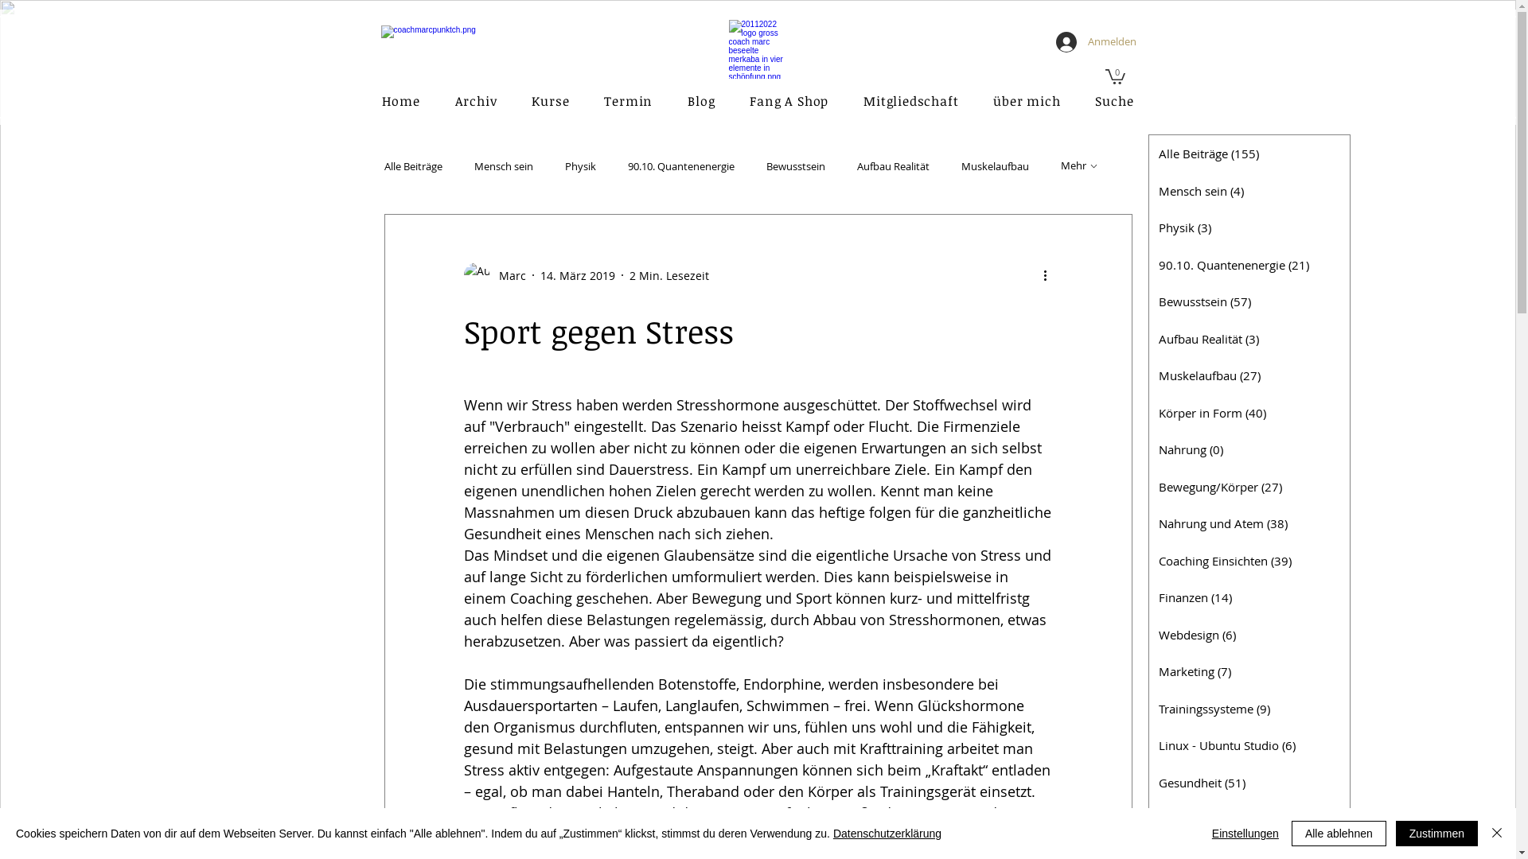 The image size is (1528, 859). I want to click on Coaching Einsichten (39), so click(1249, 562).